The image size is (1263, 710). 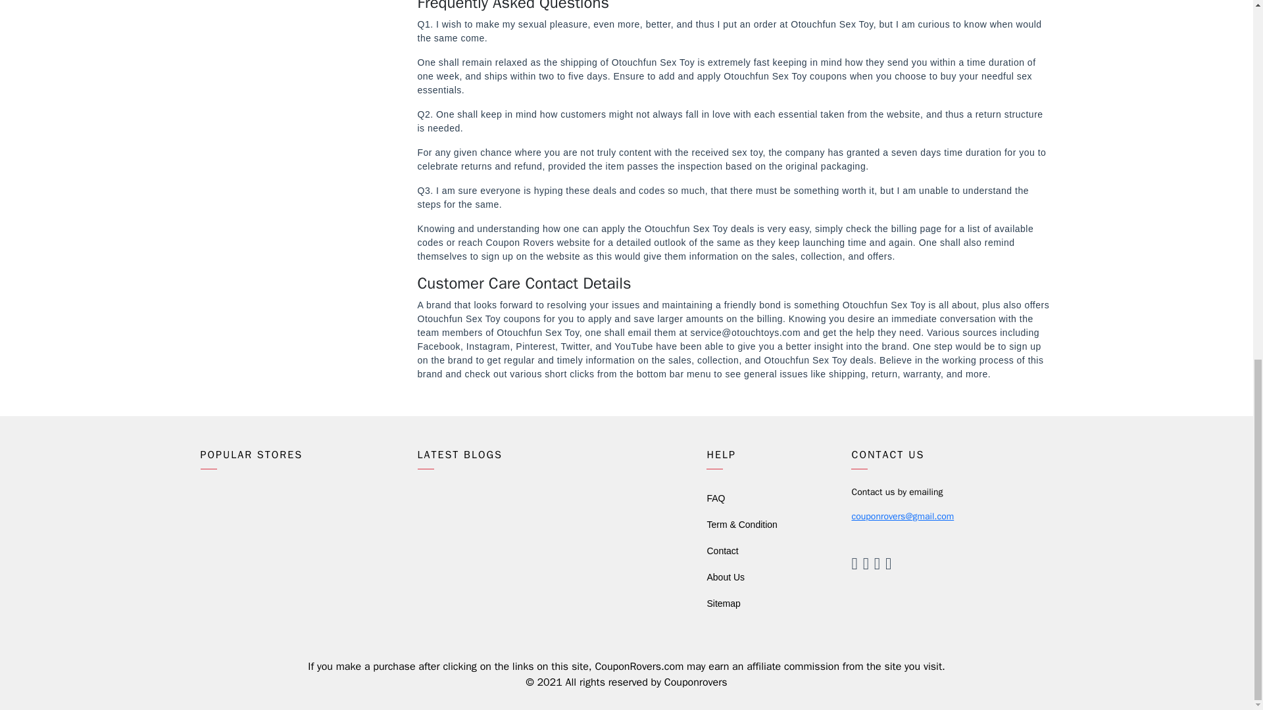 I want to click on About Us, so click(x=725, y=577).